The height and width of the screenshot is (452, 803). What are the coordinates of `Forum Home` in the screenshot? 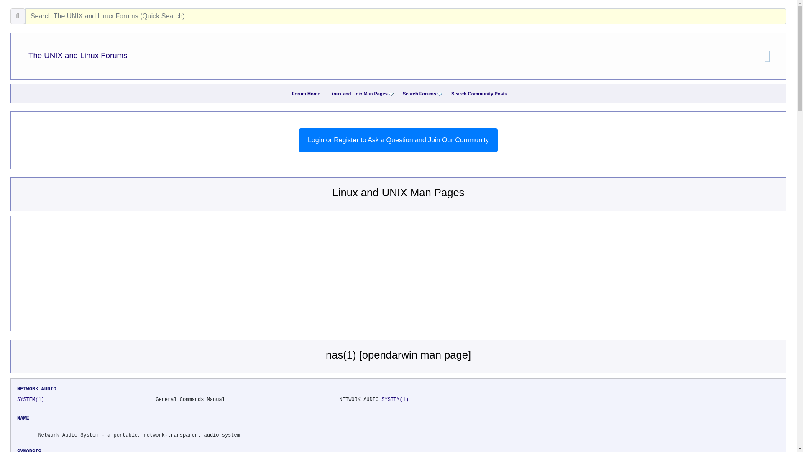 It's located at (306, 94).